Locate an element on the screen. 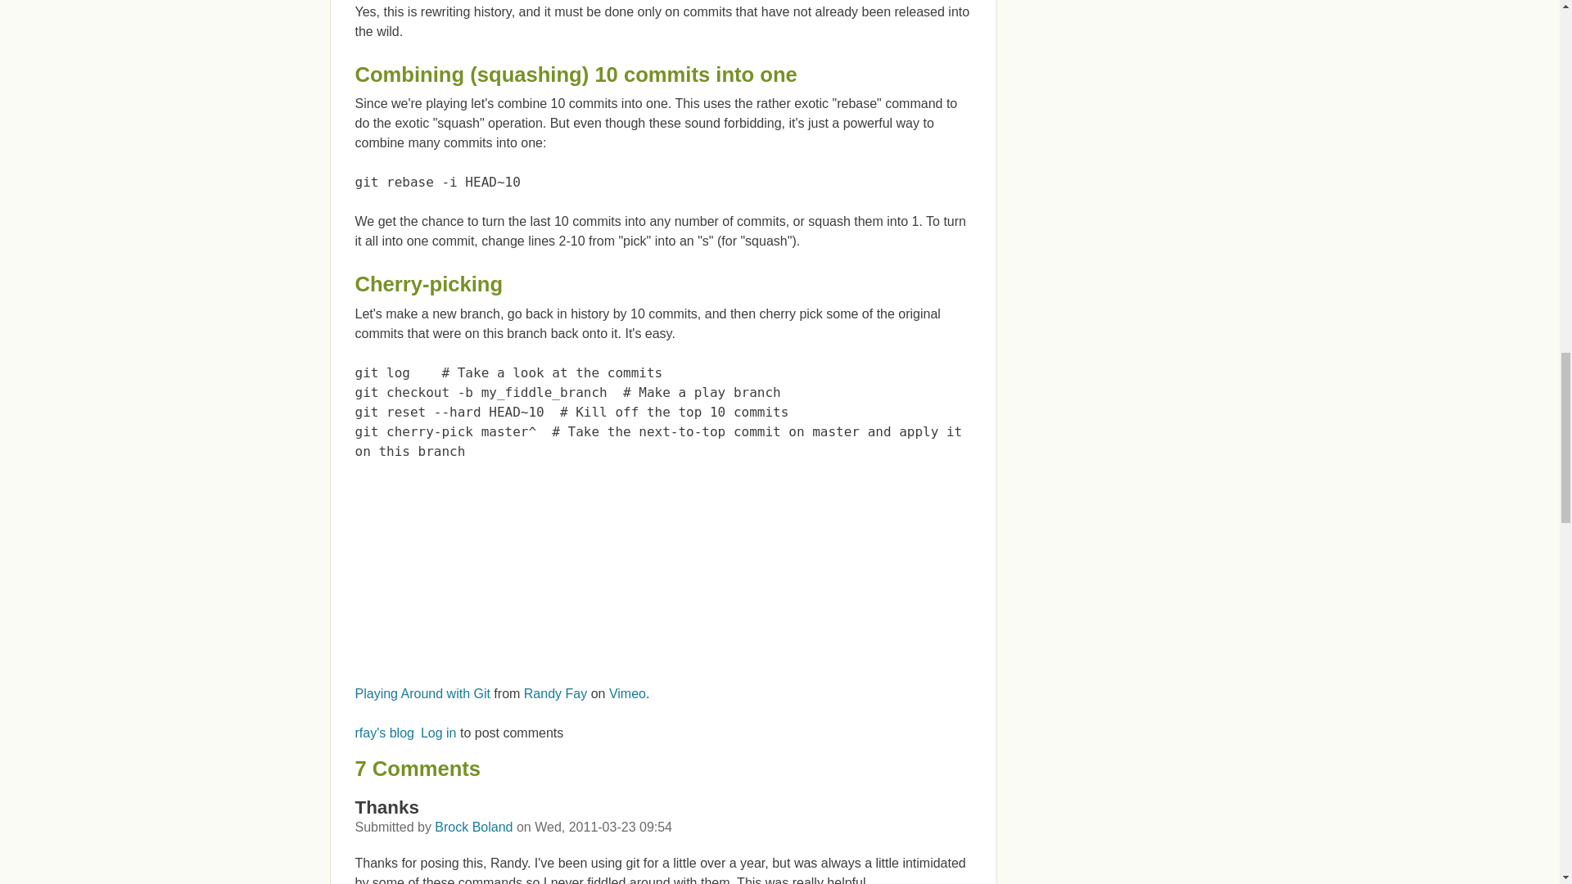 This screenshot has width=1572, height=884. Vimeo is located at coordinates (627, 694).